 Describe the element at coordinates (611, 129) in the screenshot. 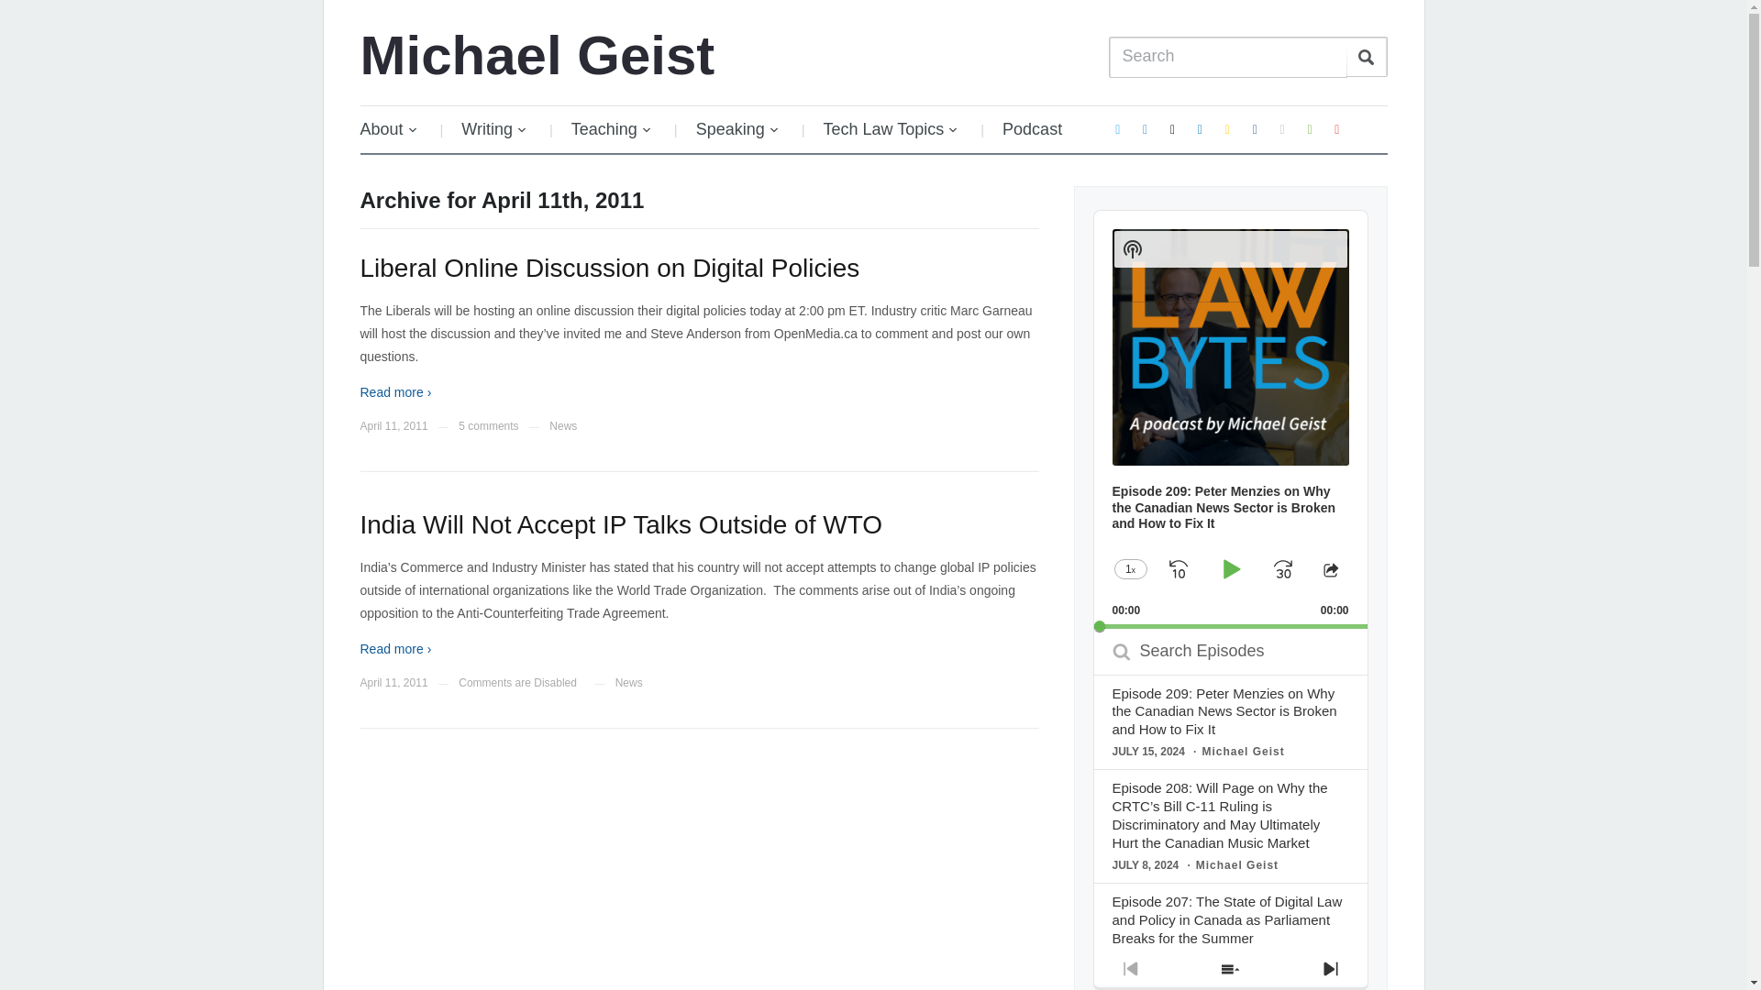

I see `Teaching` at that location.